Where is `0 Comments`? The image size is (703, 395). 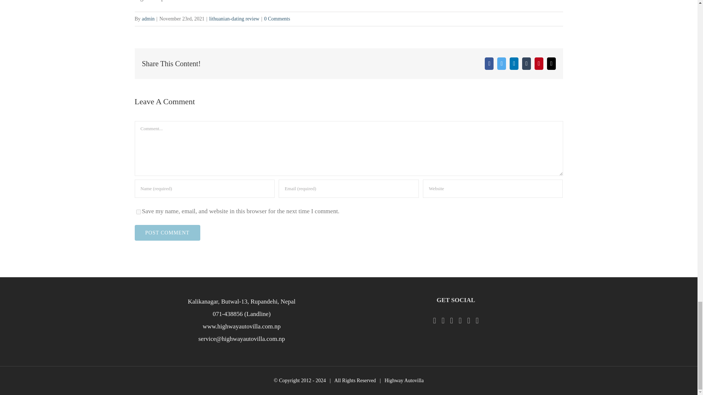
0 Comments is located at coordinates (277, 19).